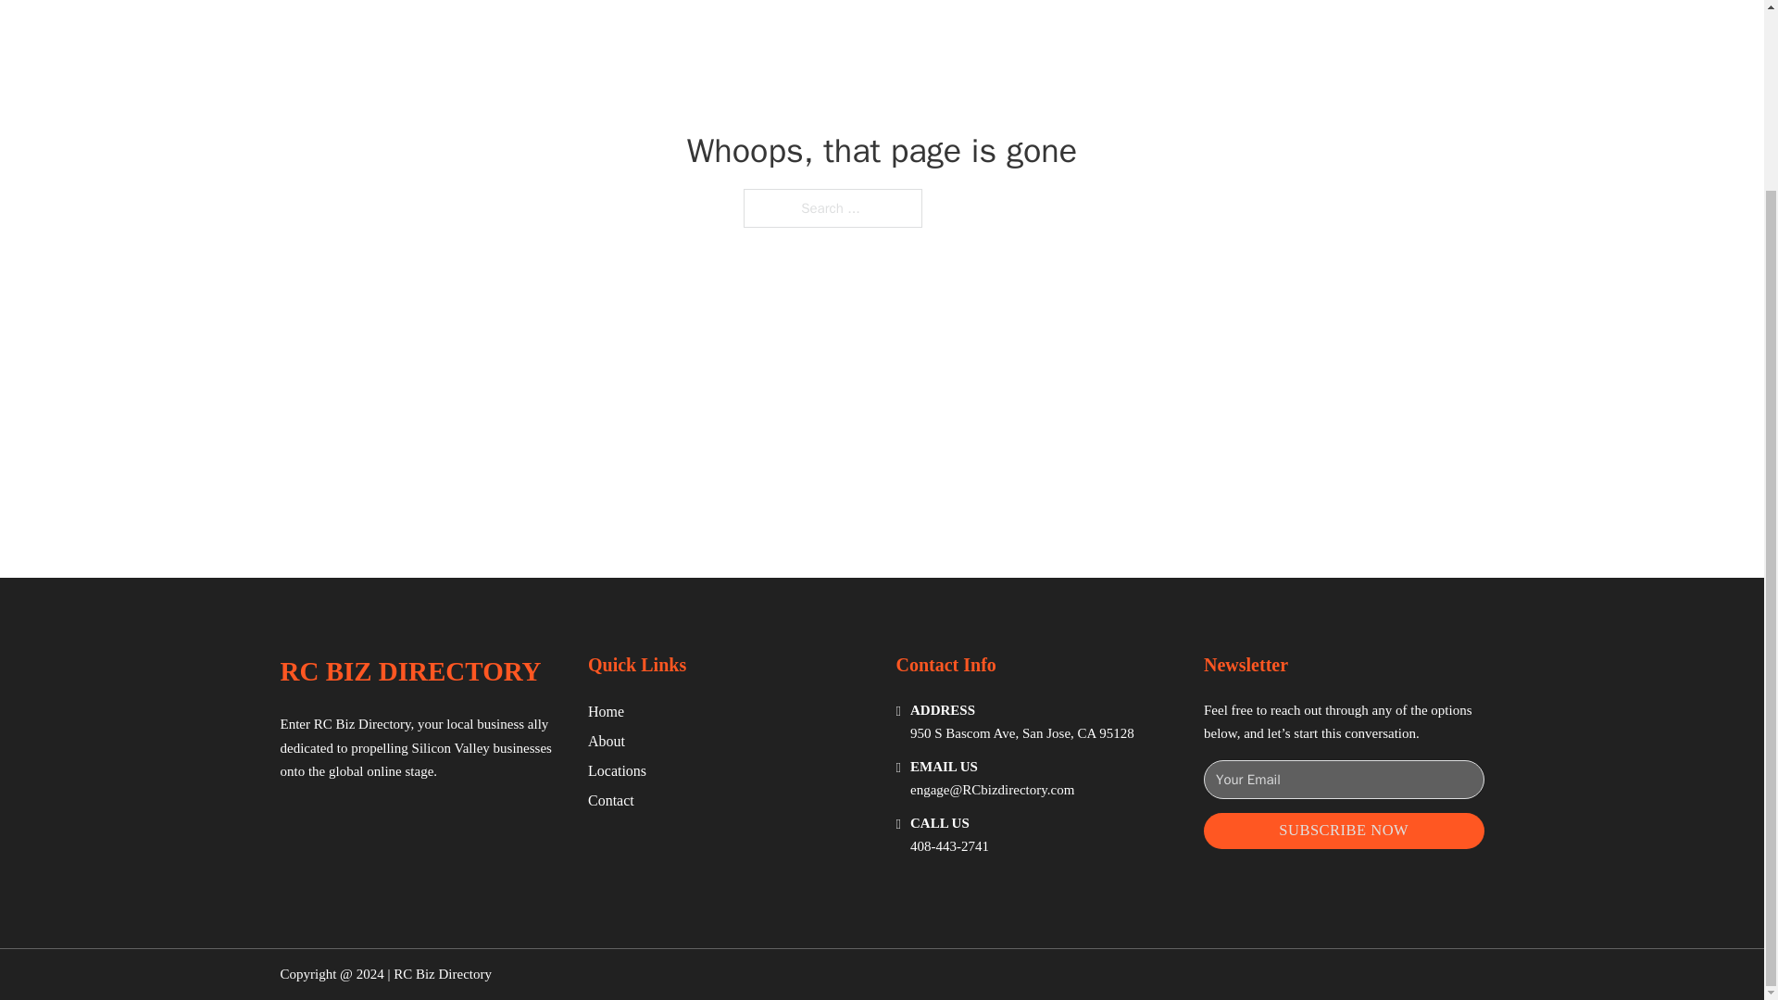  Describe the element at coordinates (409, 670) in the screenshot. I see `RC BIZ DIRECTORY` at that location.